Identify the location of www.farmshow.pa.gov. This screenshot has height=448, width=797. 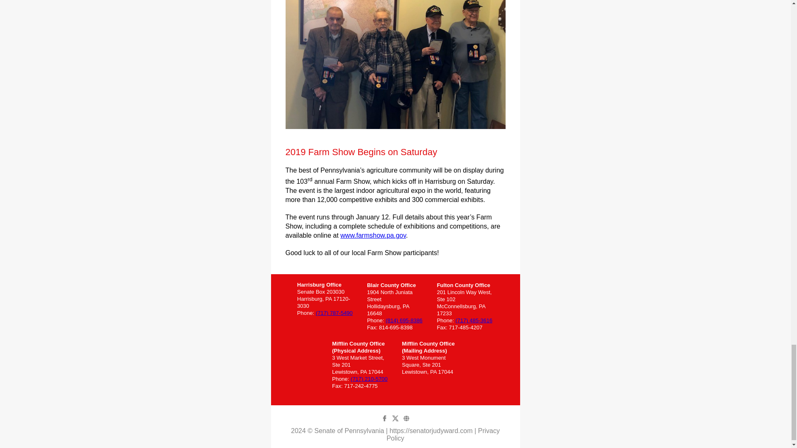
(373, 235).